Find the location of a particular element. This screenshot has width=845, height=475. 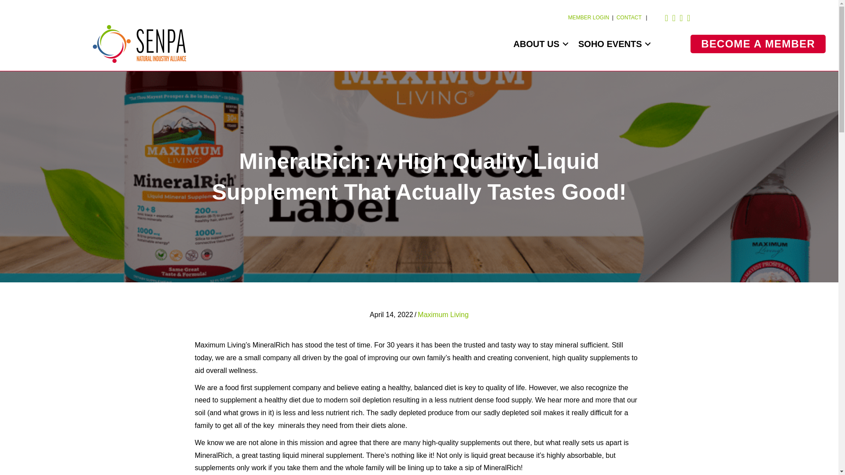

CONTACT is located at coordinates (630, 18).